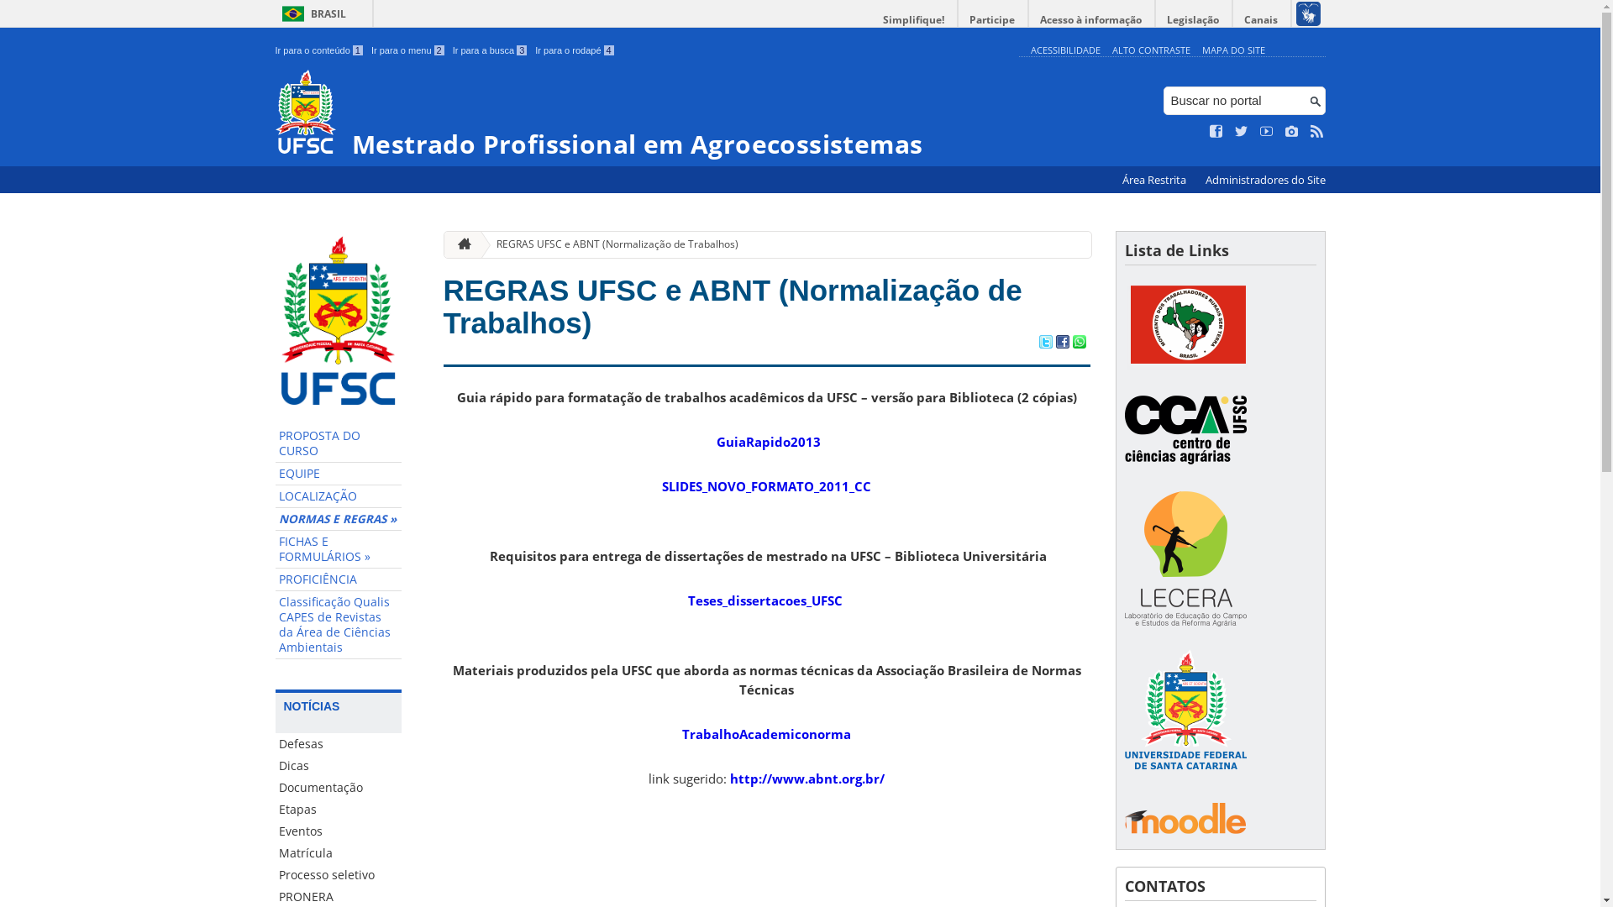  What do you see at coordinates (339, 744) in the screenshot?
I see `Defesas` at bounding box center [339, 744].